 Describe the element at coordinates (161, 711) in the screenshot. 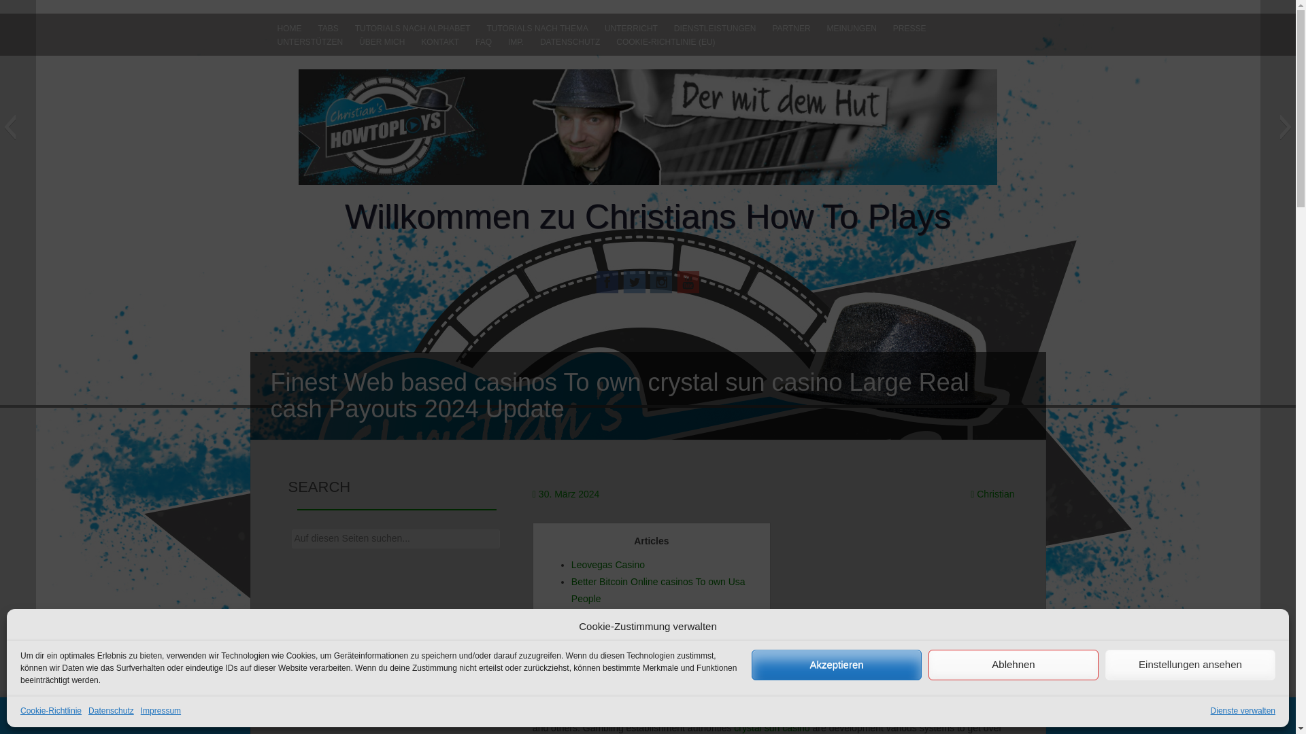

I see `Impressum` at that location.